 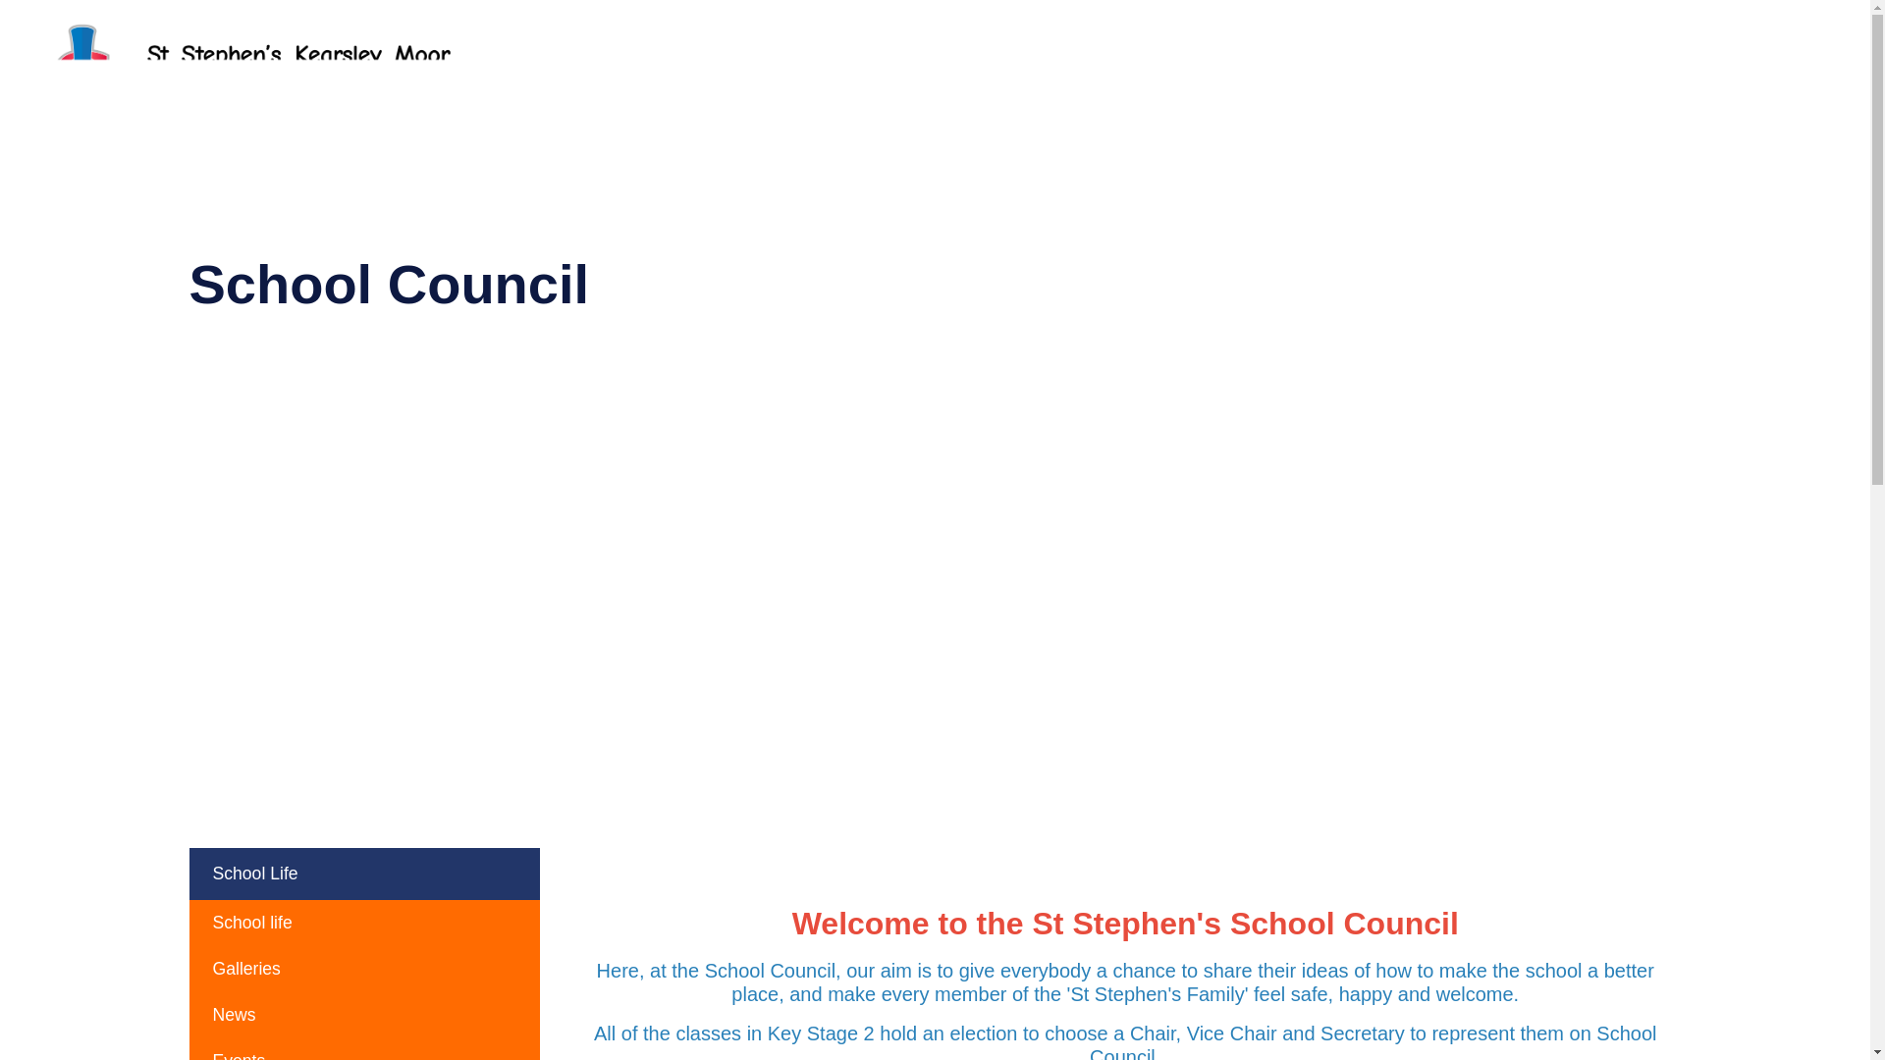 I want to click on Curriculum Information, so click(x=1186, y=67).